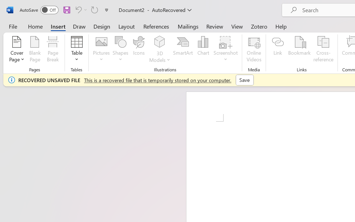  What do you see at coordinates (77, 50) in the screenshot?
I see `Table` at bounding box center [77, 50].